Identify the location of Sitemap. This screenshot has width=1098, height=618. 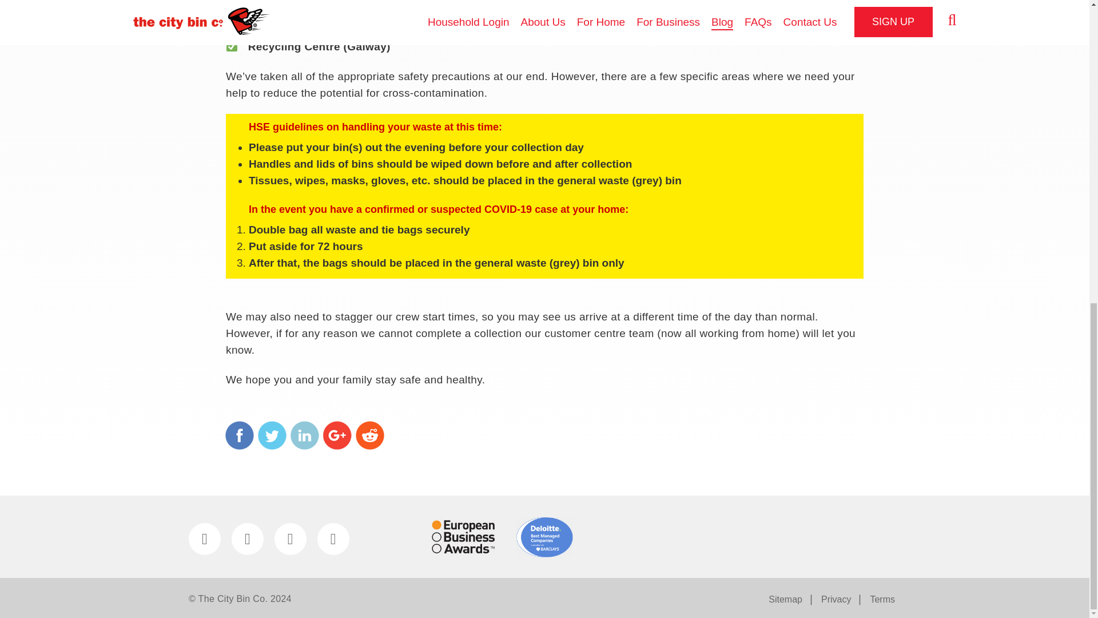
(786, 600).